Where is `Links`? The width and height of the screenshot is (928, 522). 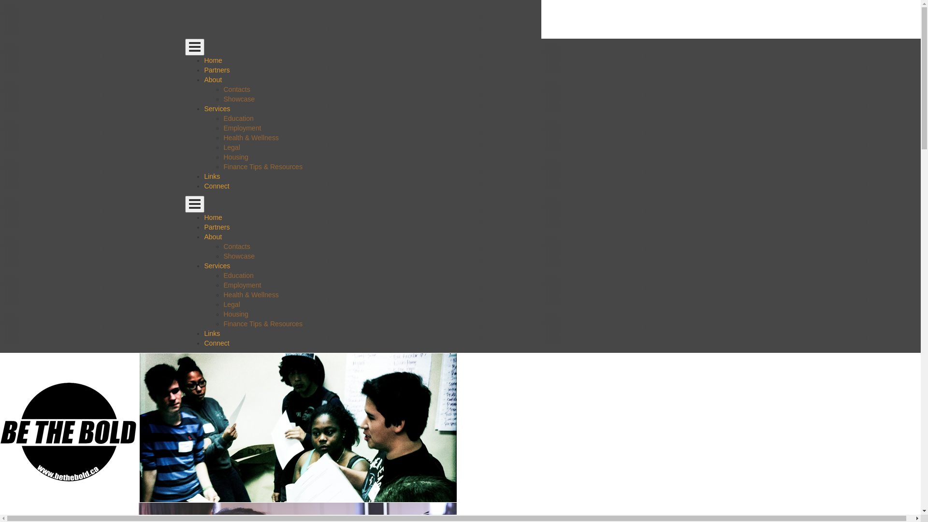 Links is located at coordinates (212, 333).